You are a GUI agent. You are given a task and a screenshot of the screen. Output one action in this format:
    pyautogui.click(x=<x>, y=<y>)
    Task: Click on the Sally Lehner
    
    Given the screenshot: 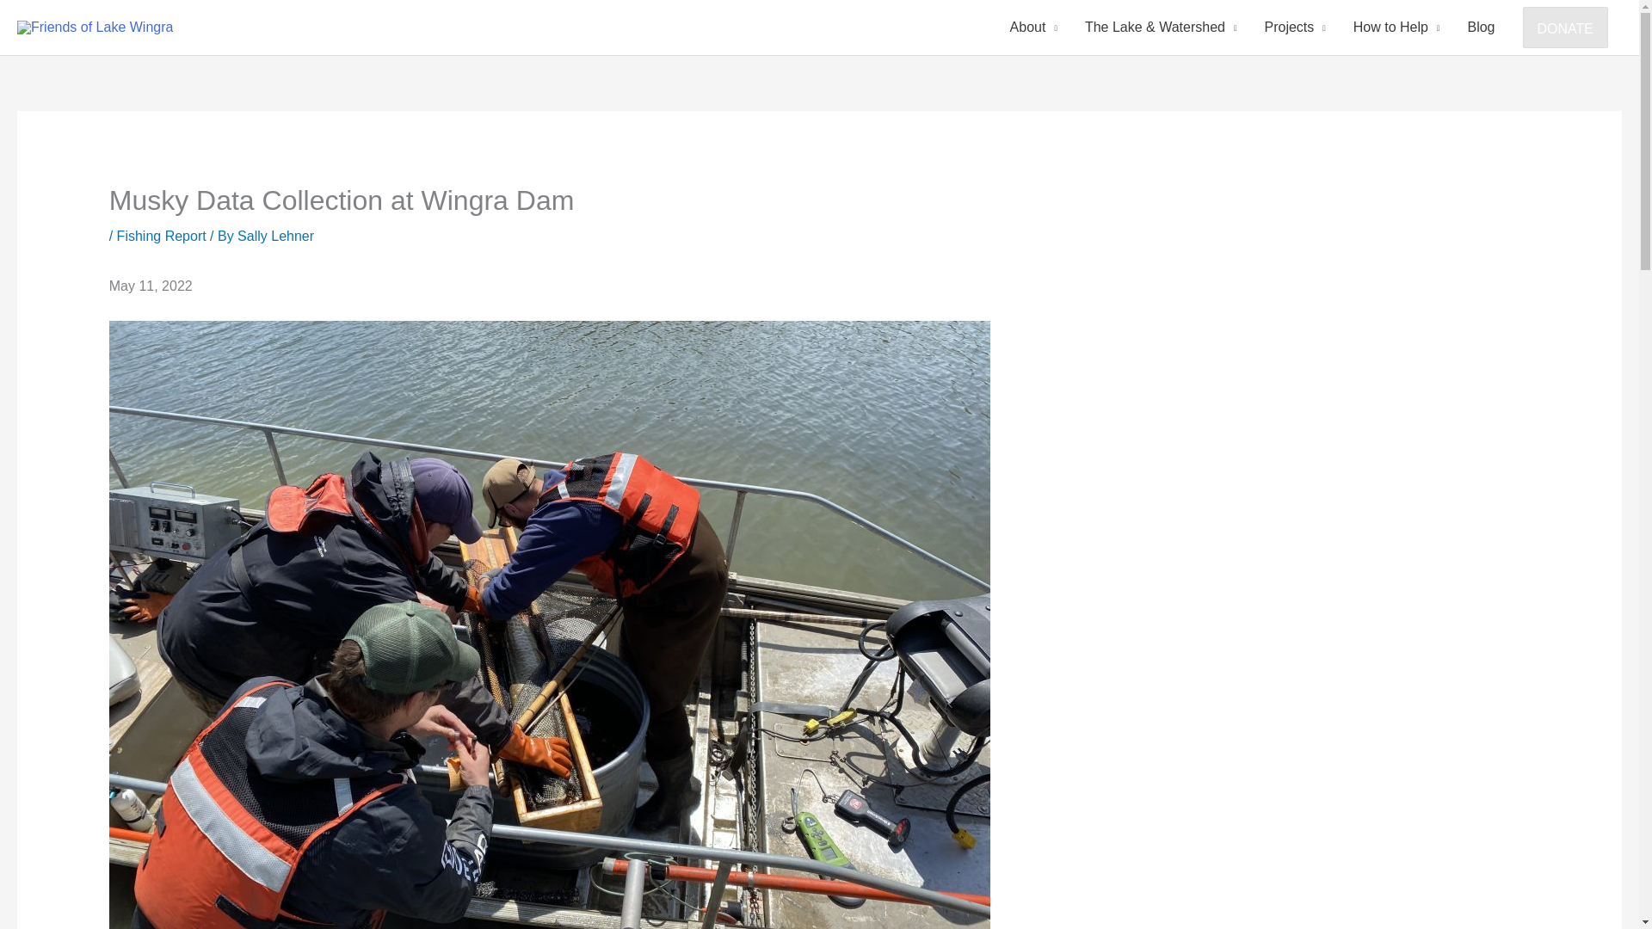 What is the action you would take?
    pyautogui.click(x=275, y=236)
    